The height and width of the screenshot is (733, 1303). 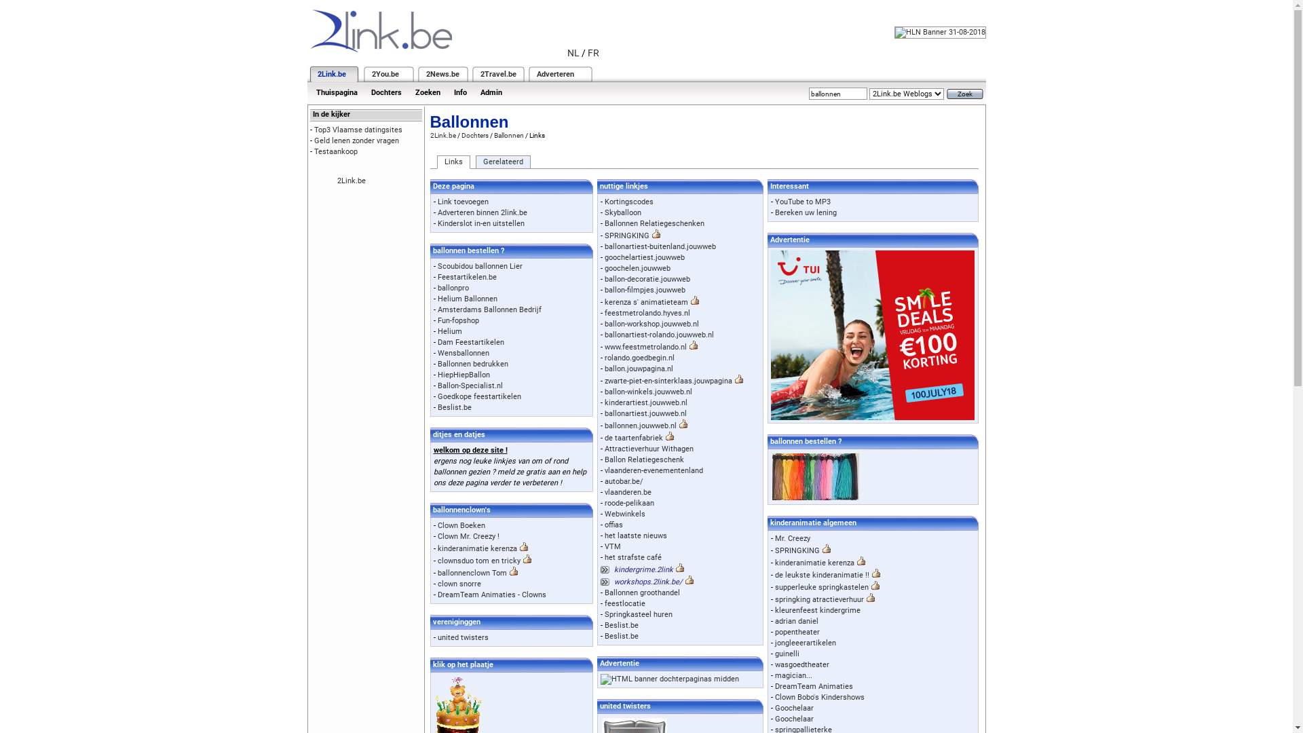 I want to click on kerenza s' animatieteam, so click(x=646, y=303).